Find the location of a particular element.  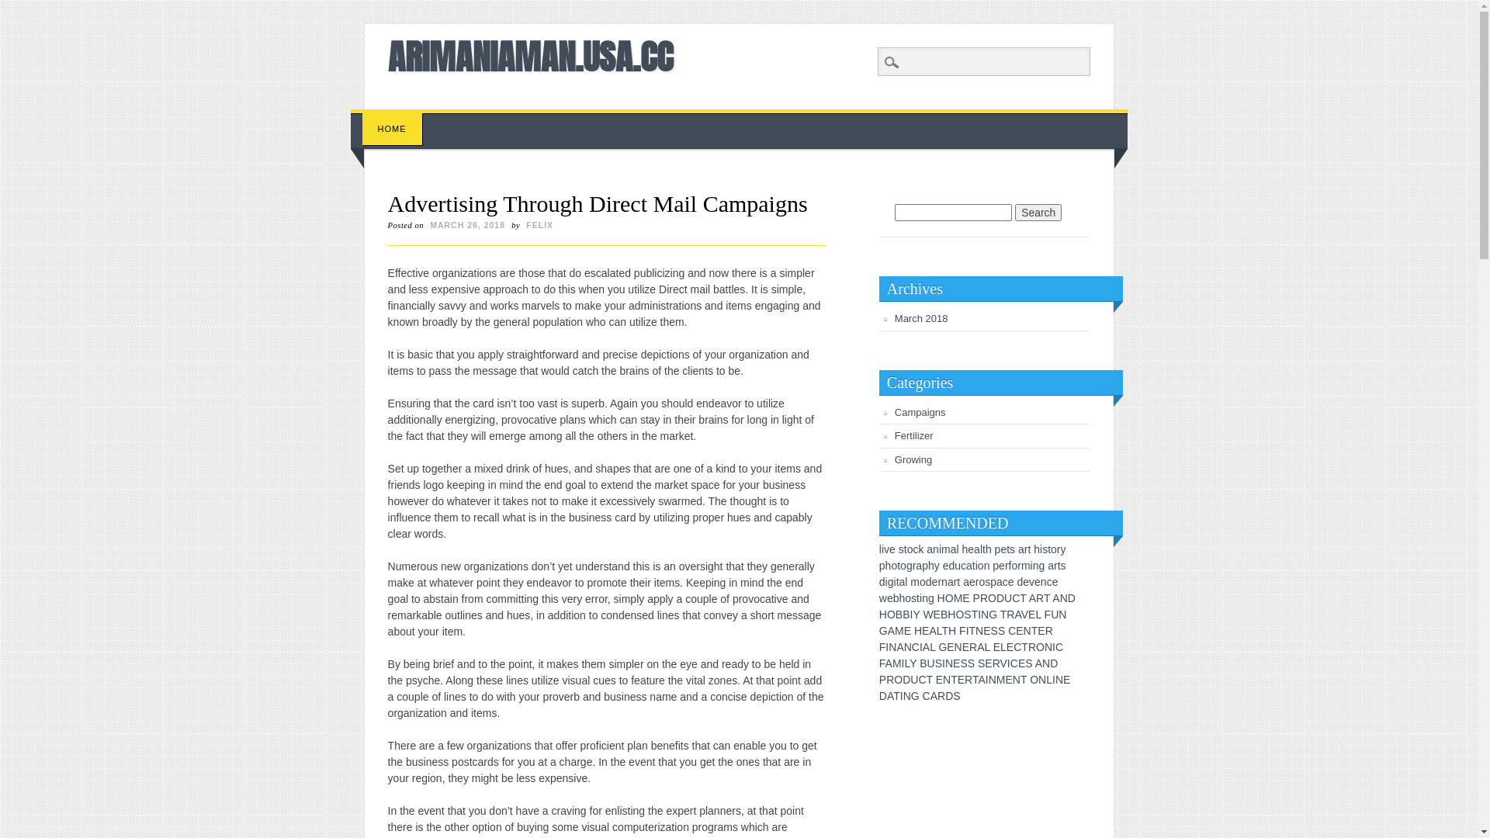

c is located at coordinates (1049, 582).